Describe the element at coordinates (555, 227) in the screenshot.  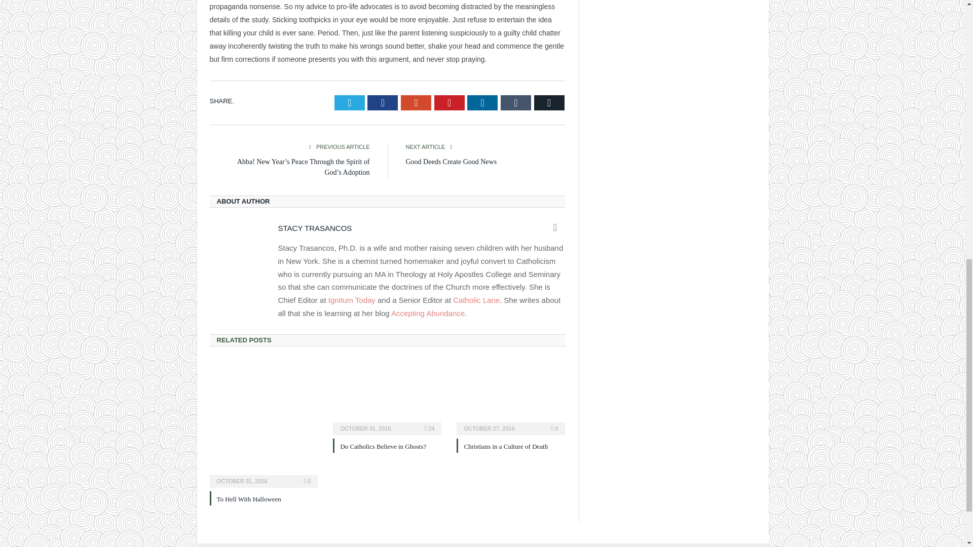
I see `Website` at that location.